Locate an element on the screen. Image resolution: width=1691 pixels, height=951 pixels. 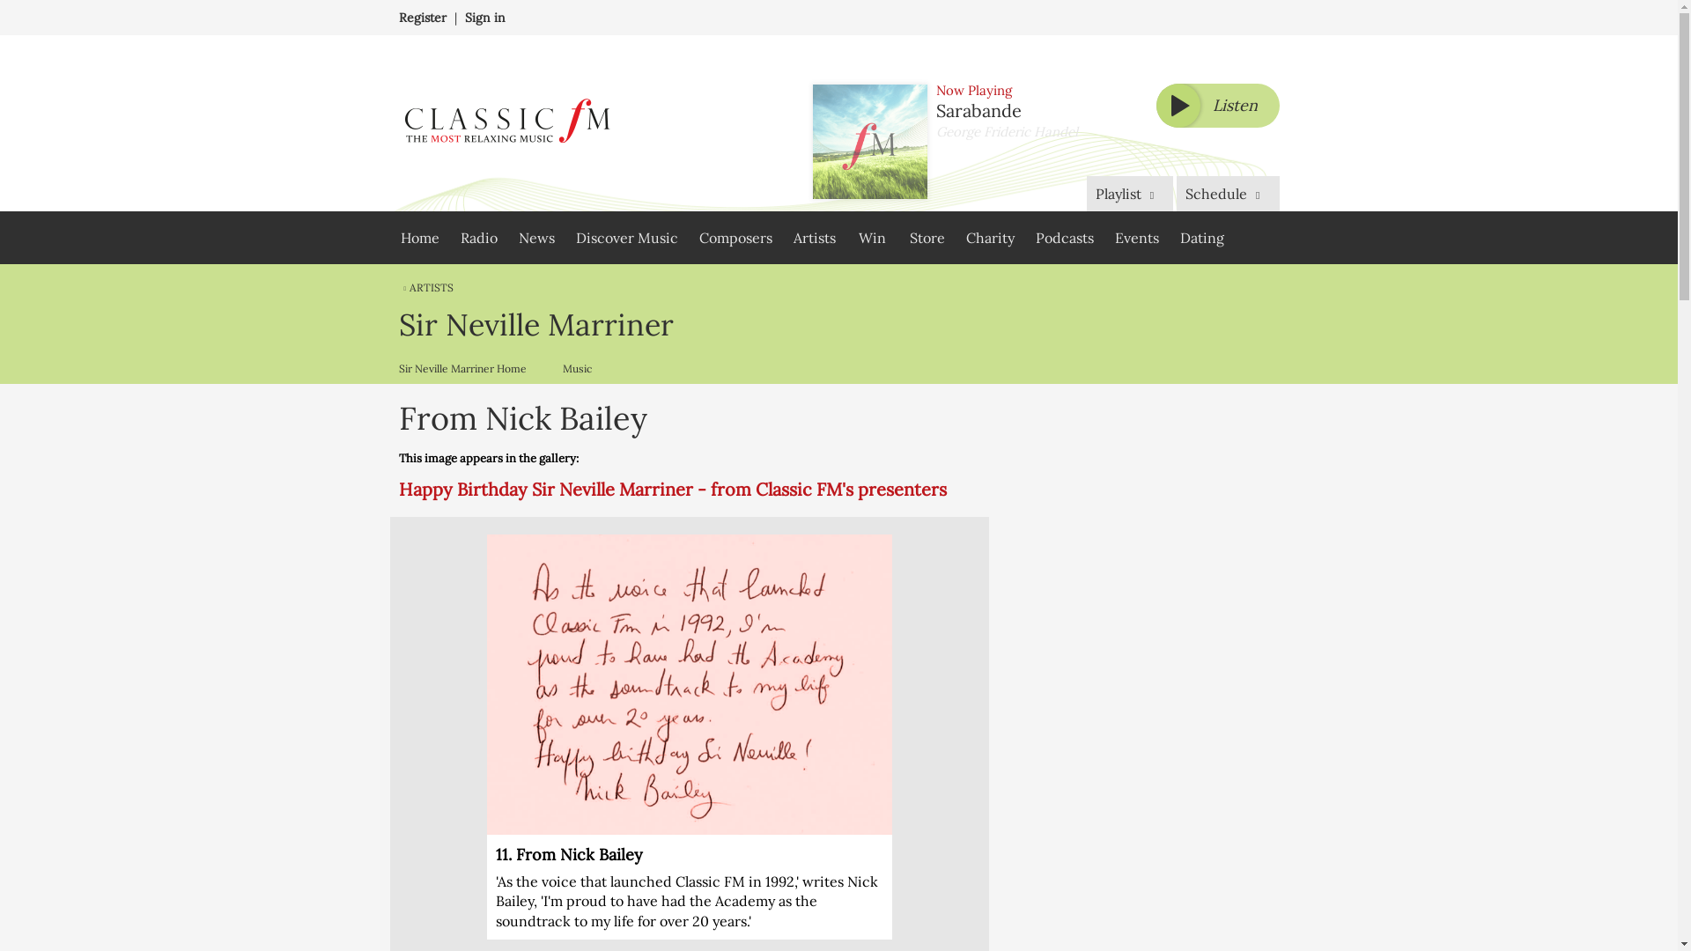
Podcasts is located at coordinates (1064, 238).